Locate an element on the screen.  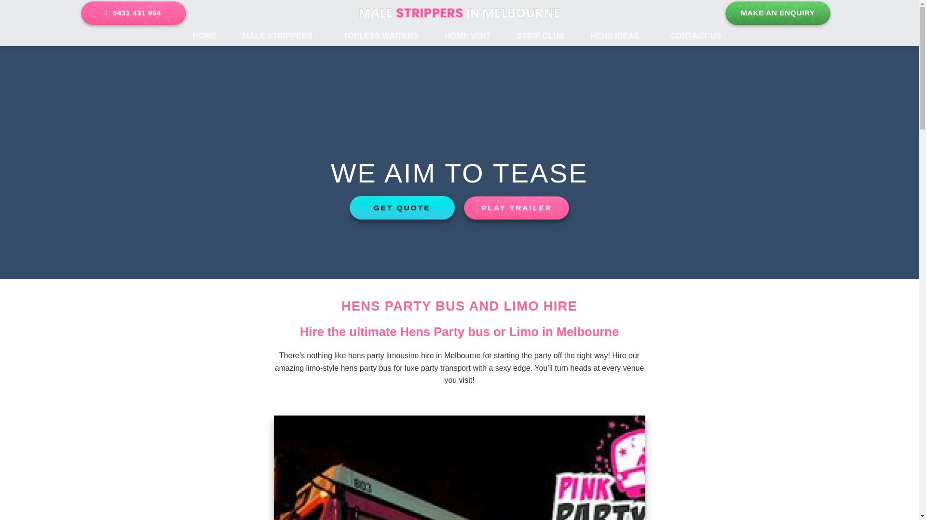
0431 431 994 is located at coordinates (133, 13).